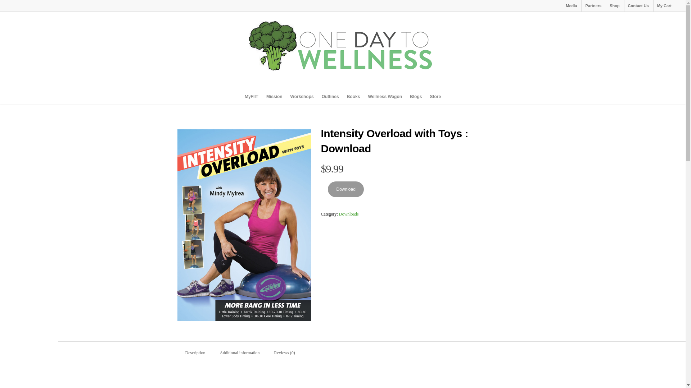 The width and height of the screenshot is (691, 388). Describe the element at coordinates (239, 353) in the screenshot. I see `Additional information` at that location.